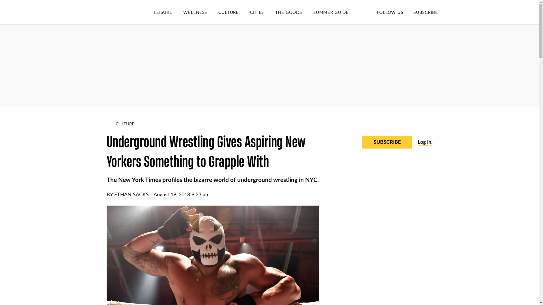  What do you see at coordinates (337, 12) in the screenshot?
I see `SUMMER GUIDE` at bounding box center [337, 12].